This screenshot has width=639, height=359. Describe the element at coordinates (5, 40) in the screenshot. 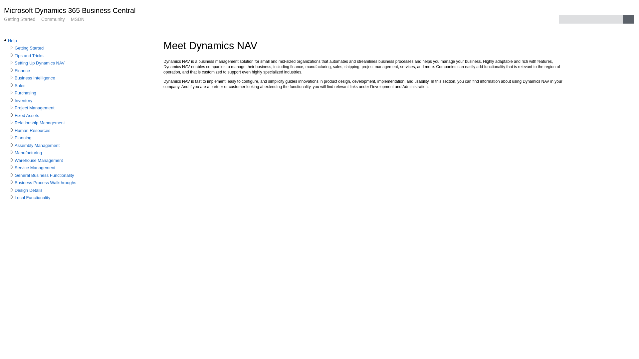

I see `Collapse Help` at that location.